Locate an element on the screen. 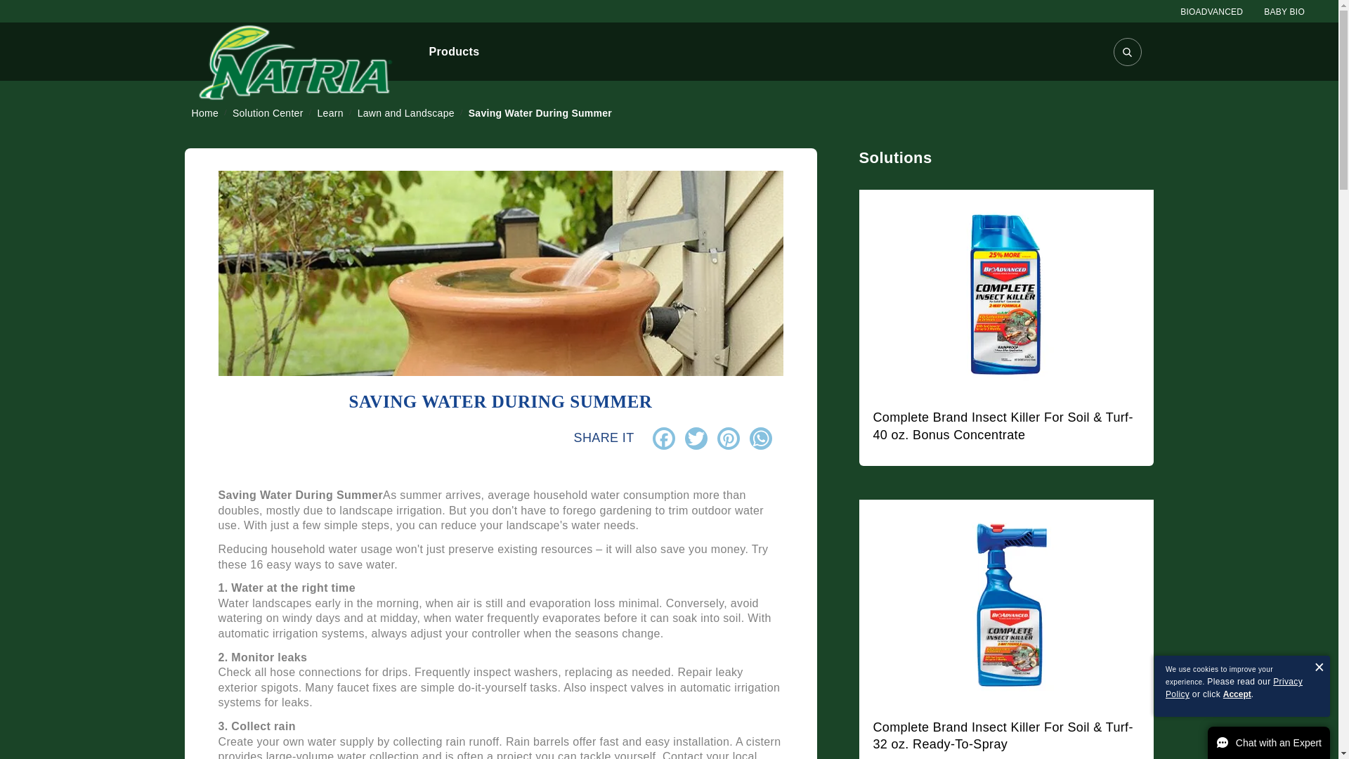 The height and width of the screenshot is (759, 1349). BIOADVANCED is located at coordinates (1211, 11).